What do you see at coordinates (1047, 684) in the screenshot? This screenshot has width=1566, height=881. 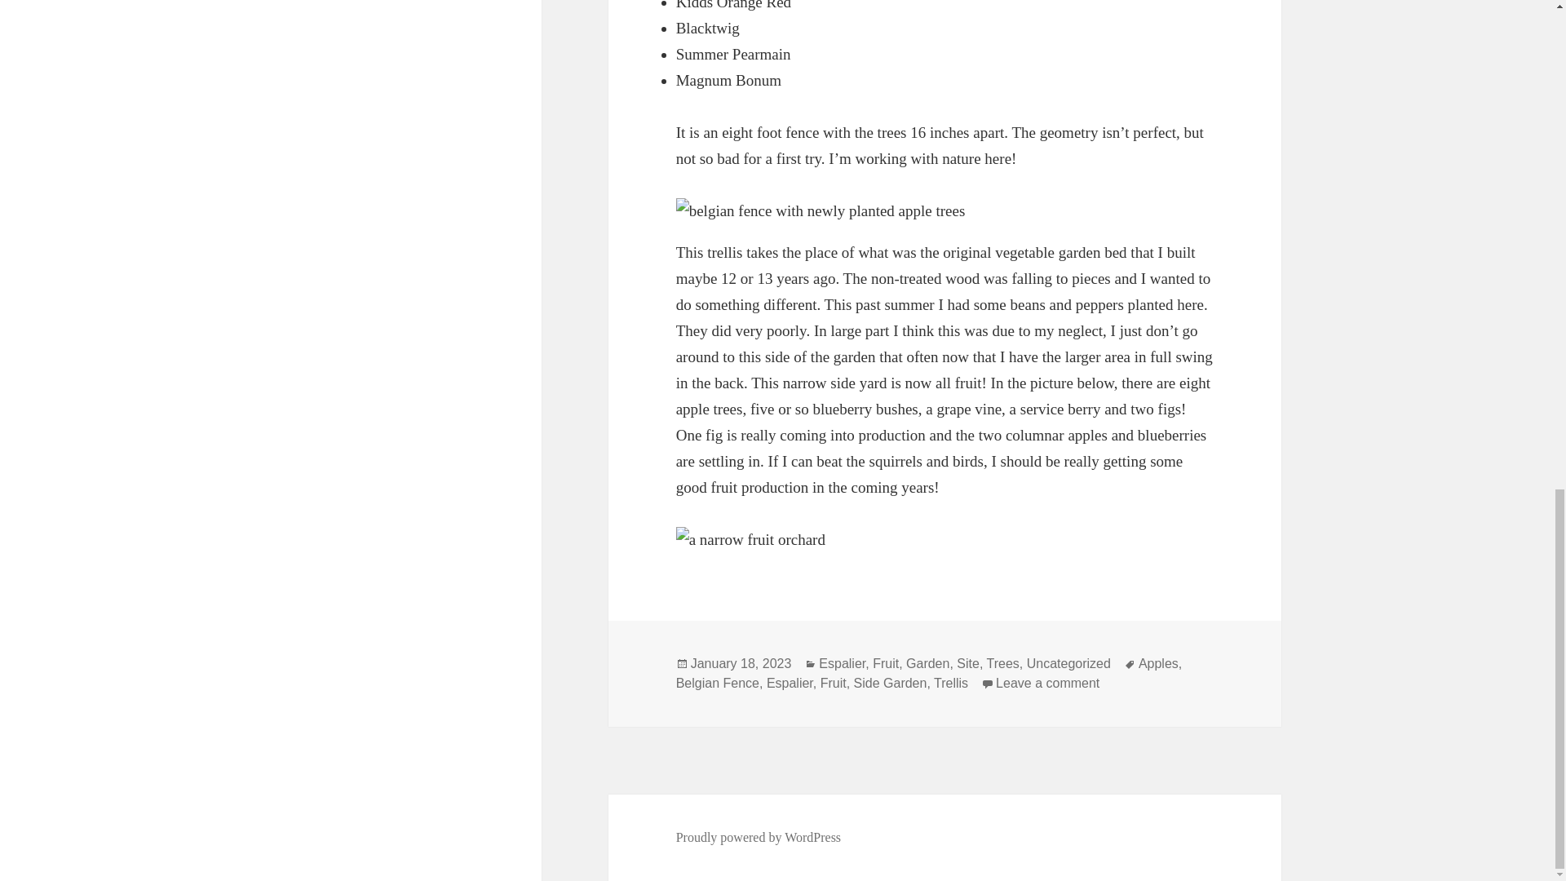 I see `Trees` at bounding box center [1047, 684].